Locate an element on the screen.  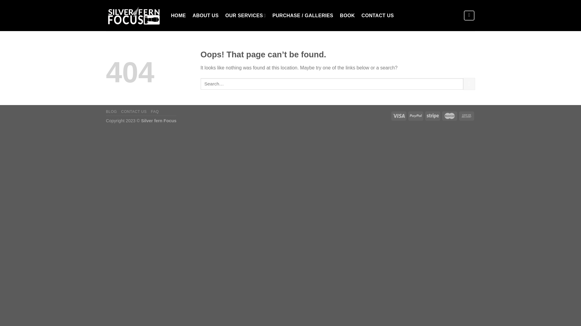
CONTACT US is located at coordinates (134, 112).